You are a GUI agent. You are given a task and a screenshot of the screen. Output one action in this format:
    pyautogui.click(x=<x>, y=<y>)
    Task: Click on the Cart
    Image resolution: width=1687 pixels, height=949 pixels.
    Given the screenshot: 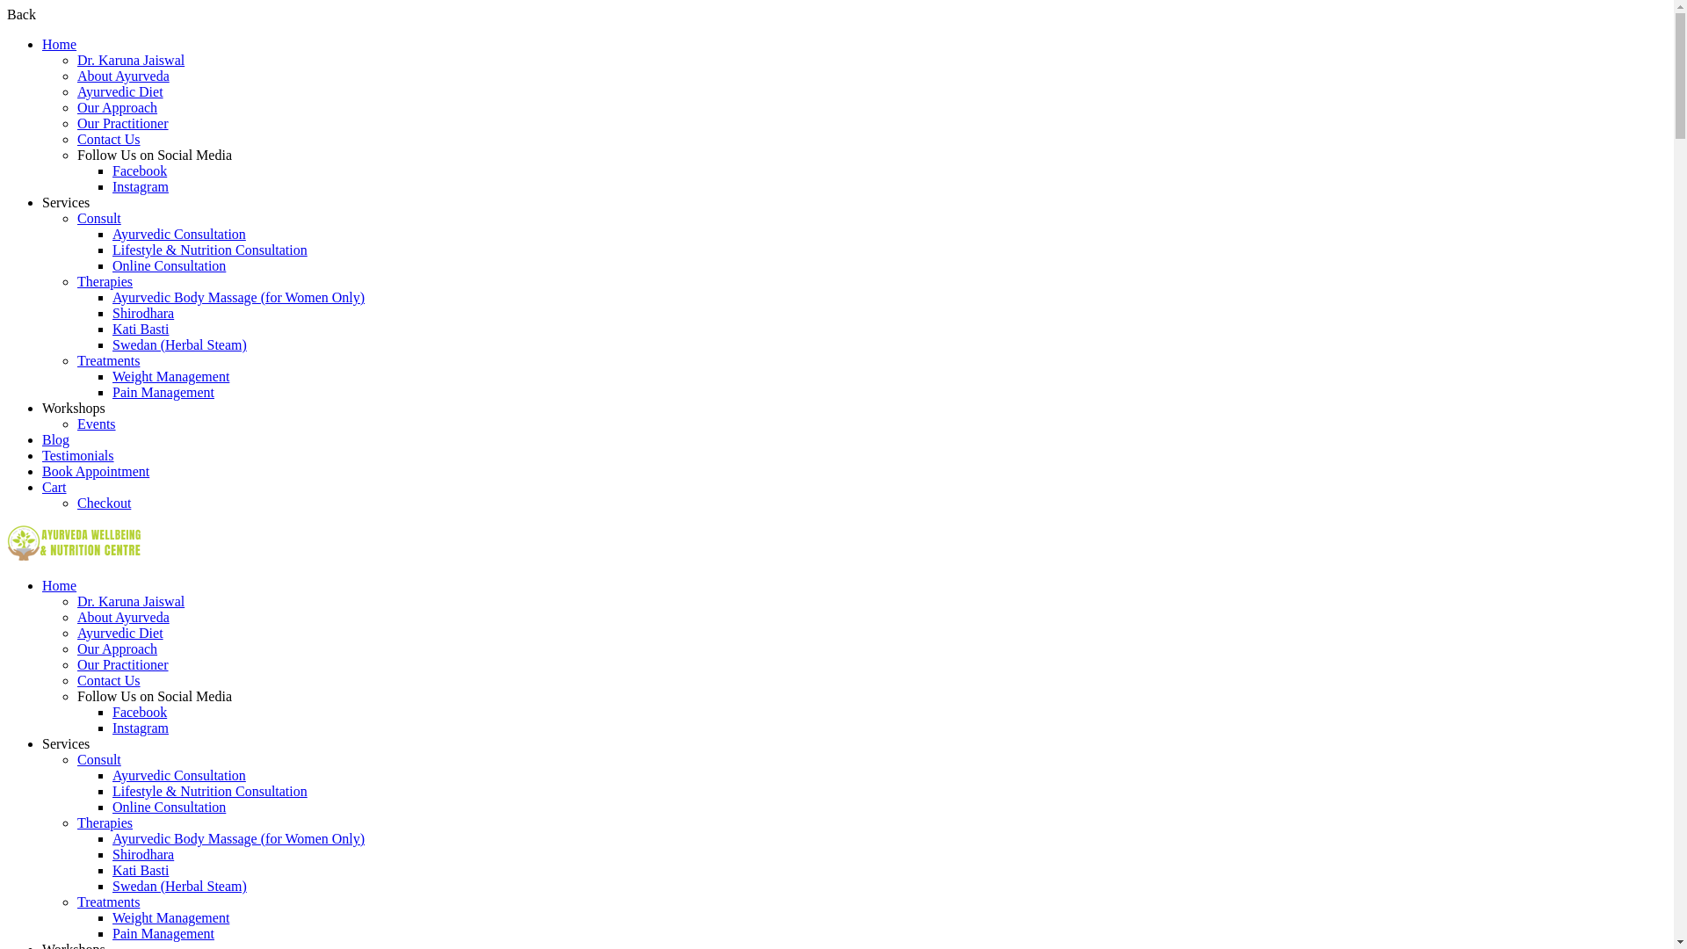 What is the action you would take?
    pyautogui.click(x=54, y=487)
    